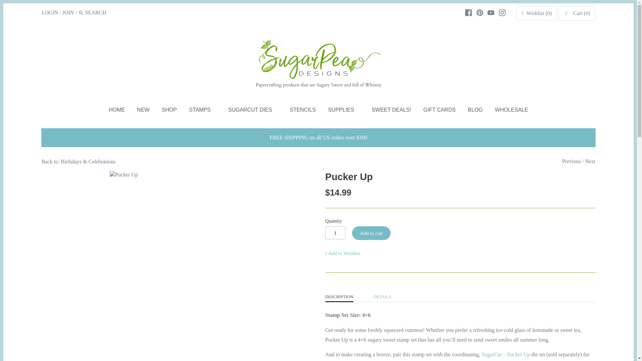  What do you see at coordinates (250, 111) in the screenshot?
I see `SUGARCUT DIES` at bounding box center [250, 111].